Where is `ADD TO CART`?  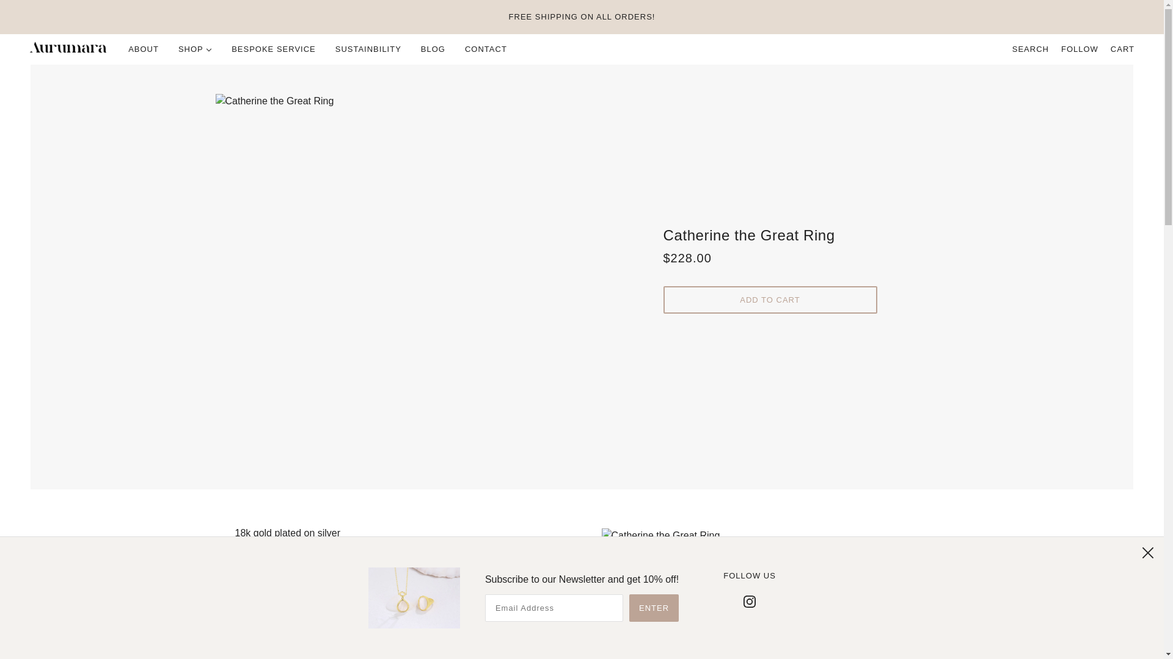 ADD TO CART is located at coordinates (770, 300).